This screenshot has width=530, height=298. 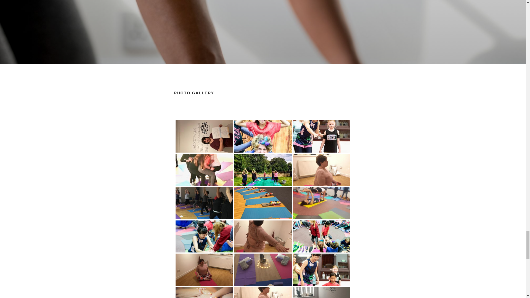 I want to click on kids11, so click(x=322, y=236).